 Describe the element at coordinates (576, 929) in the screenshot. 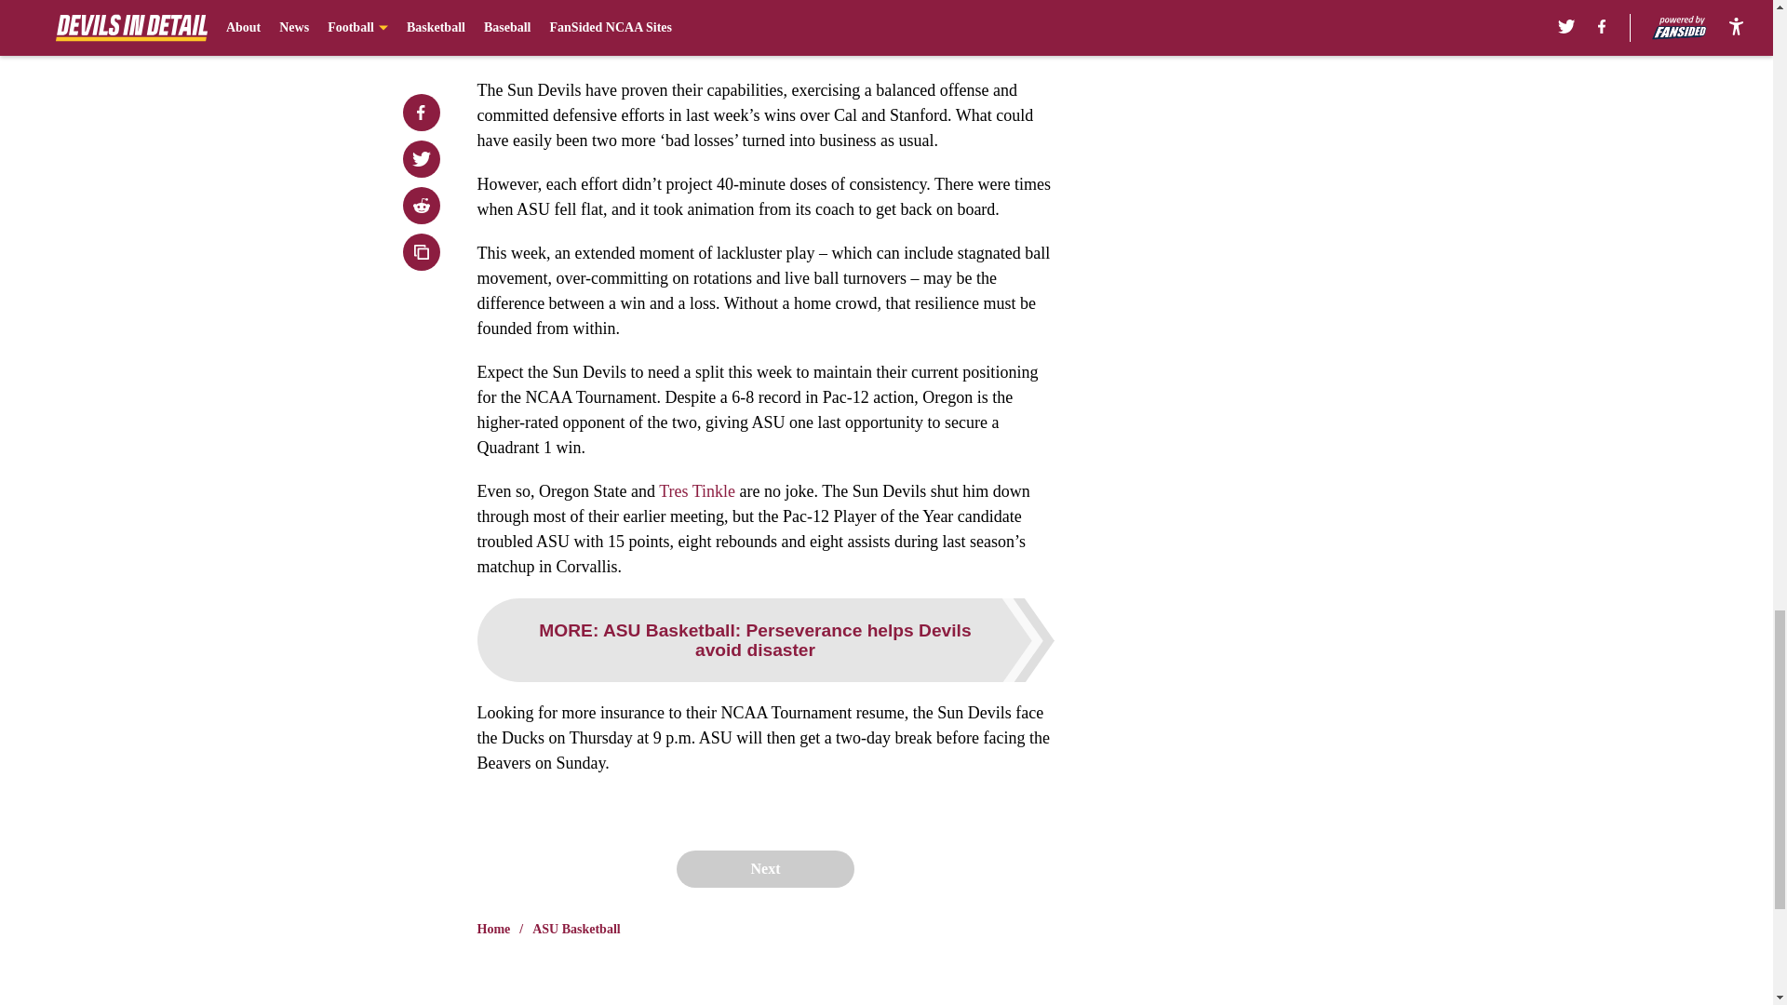

I see `ASU Basketball` at that location.